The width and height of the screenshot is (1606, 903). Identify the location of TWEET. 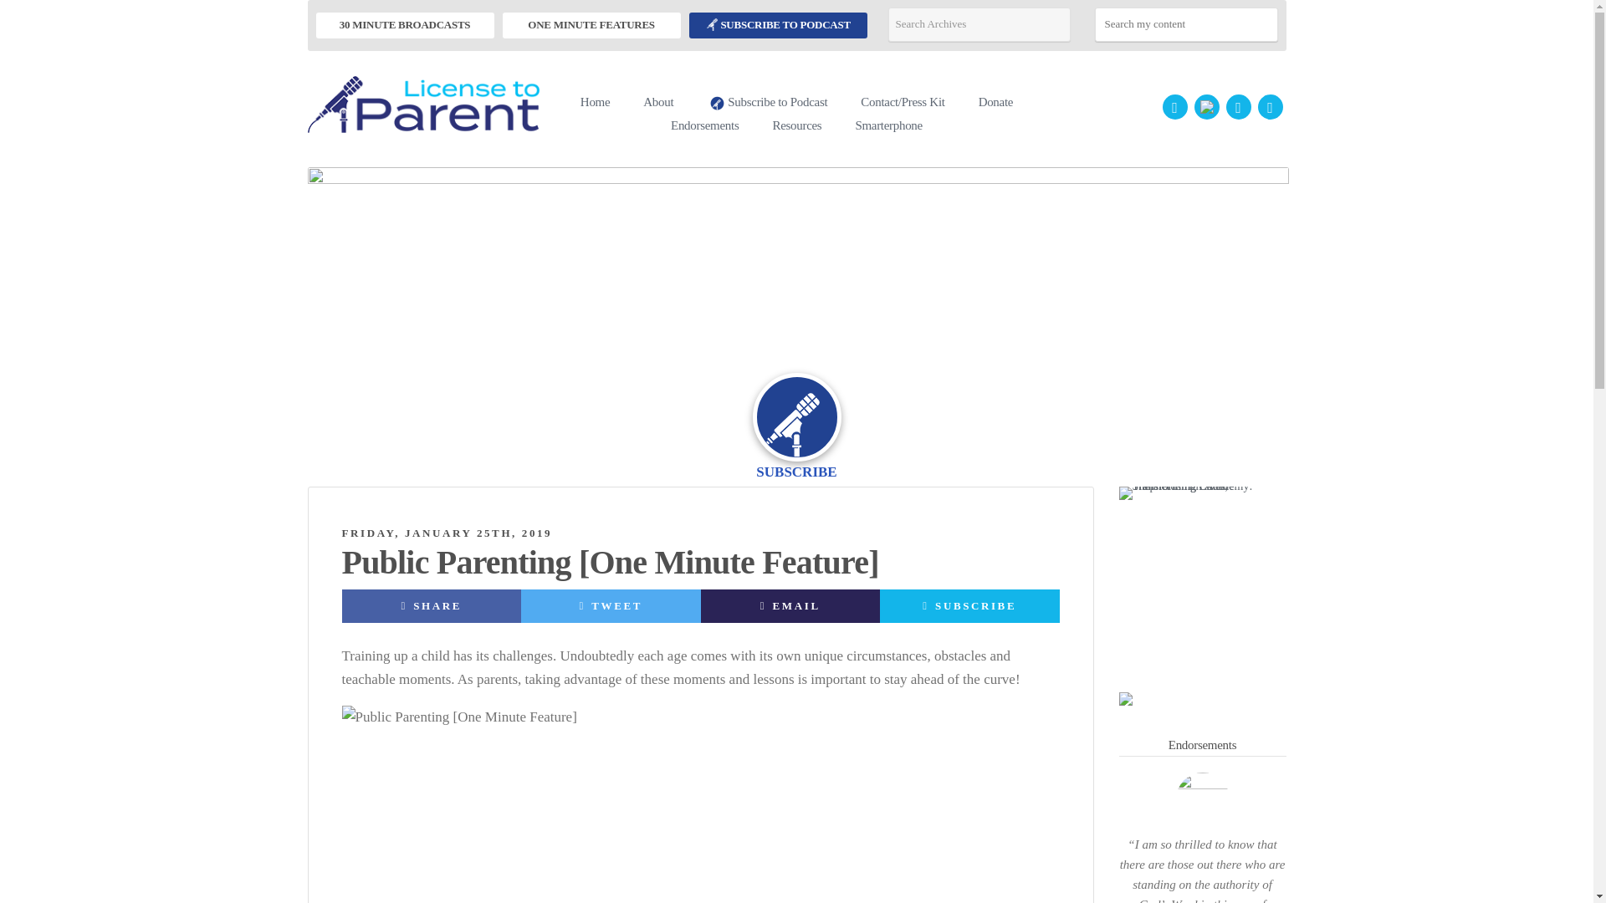
(611, 606).